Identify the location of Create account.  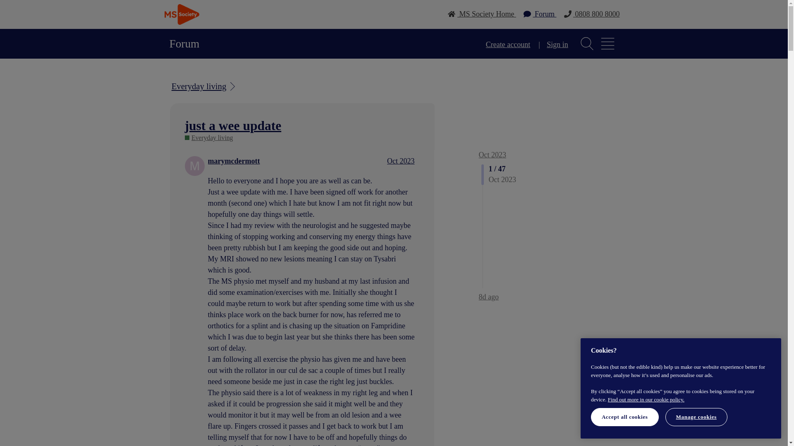
(508, 45).